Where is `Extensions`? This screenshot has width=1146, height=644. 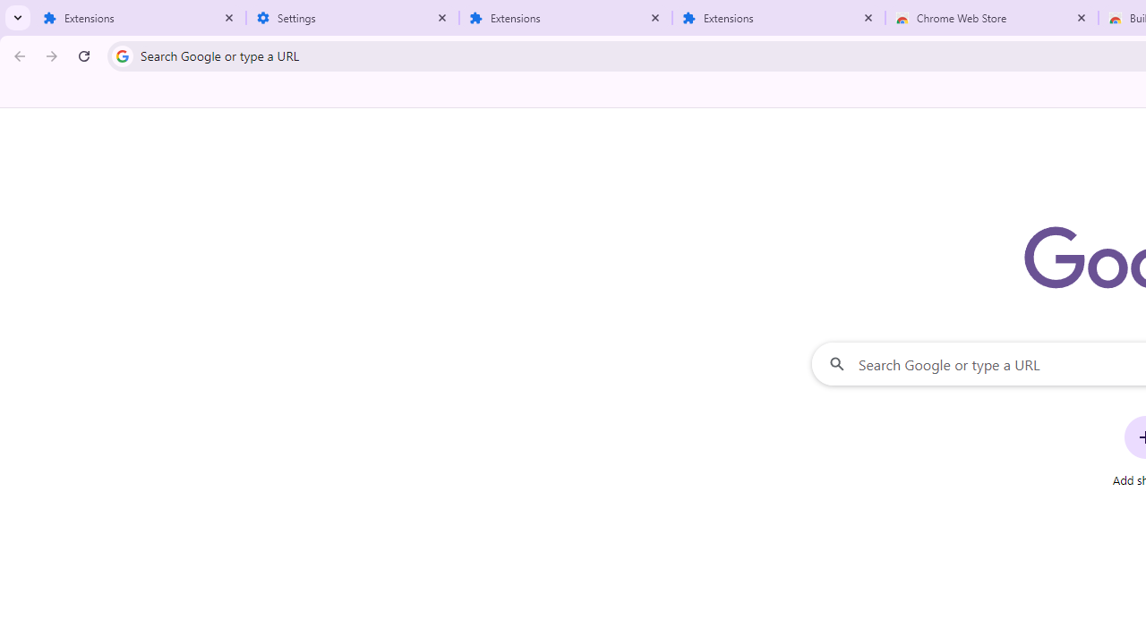
Extensions is located at coordinates (566, 18).